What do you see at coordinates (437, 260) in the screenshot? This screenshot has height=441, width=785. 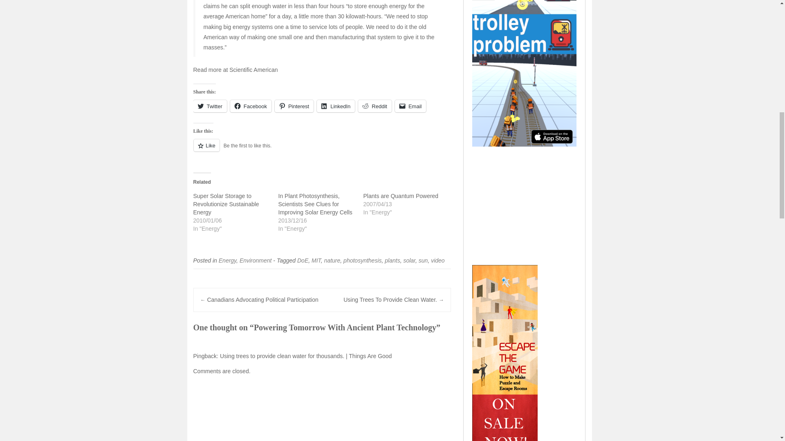 I see `video` at bounding box center [437, 260].